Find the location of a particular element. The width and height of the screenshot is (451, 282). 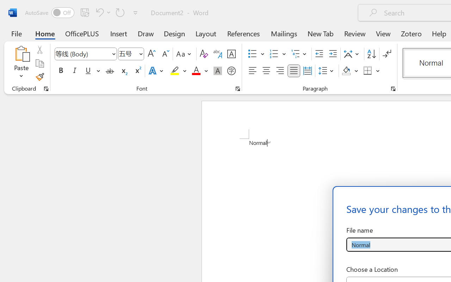

Format Painter is located at coordinates (39, 77).